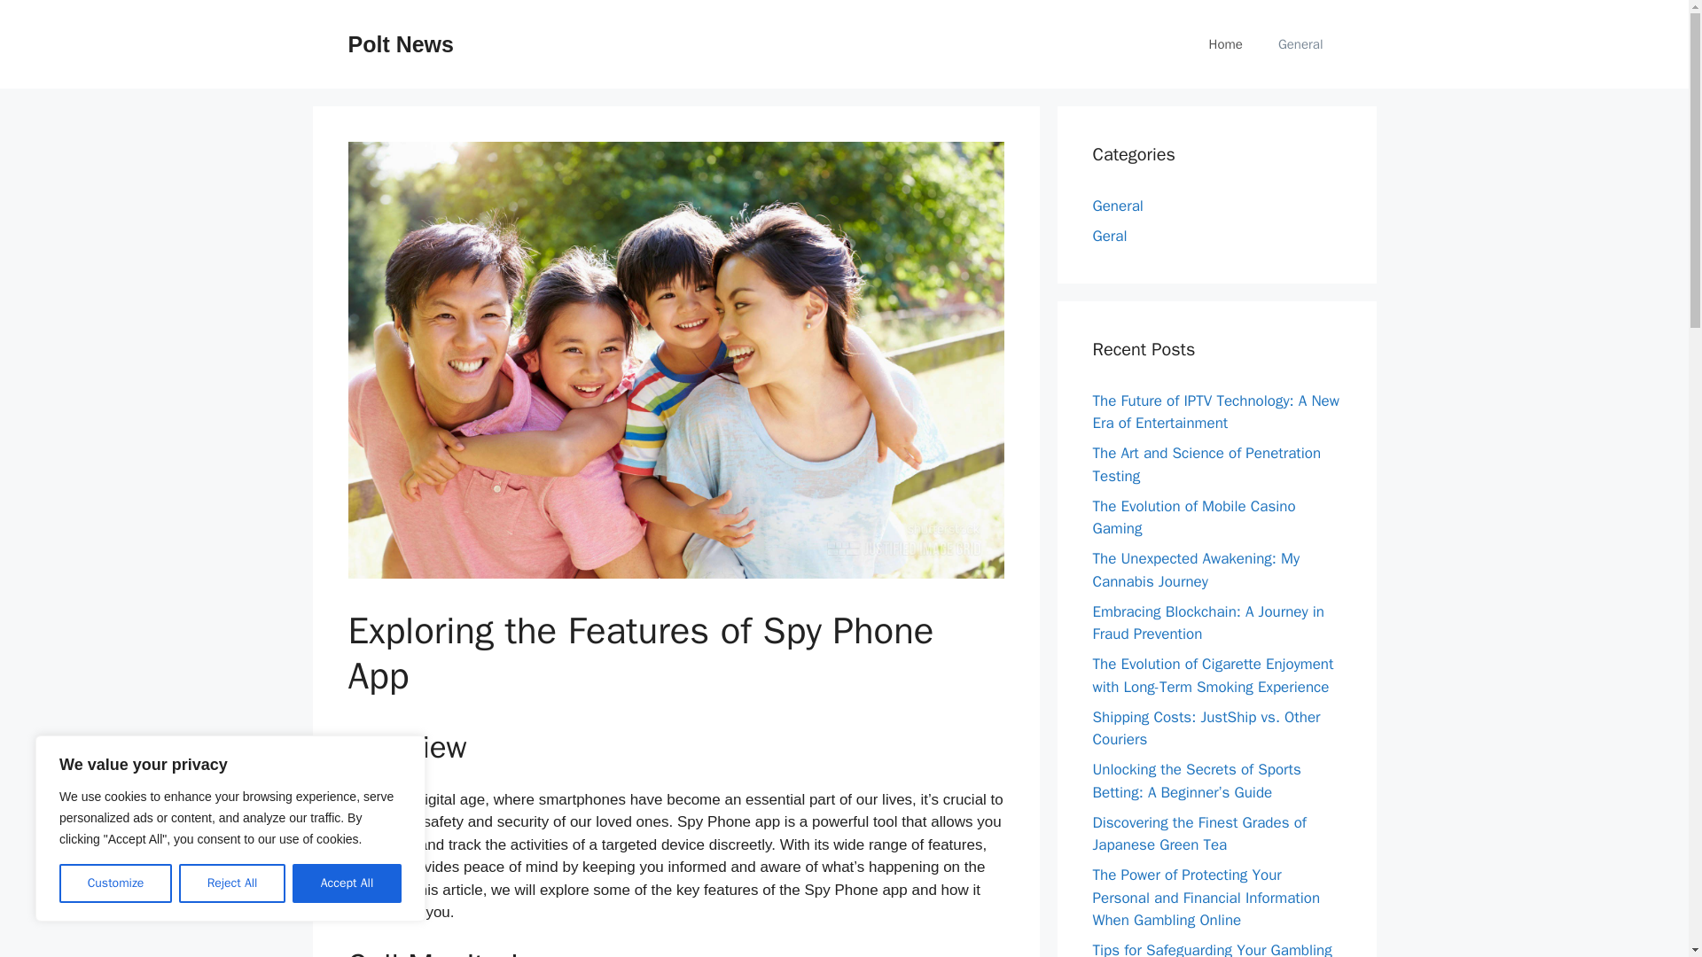 Image resolution: width=1702 pixels, height=957 pixels. I want to click on Reject All, so click(232, 883).